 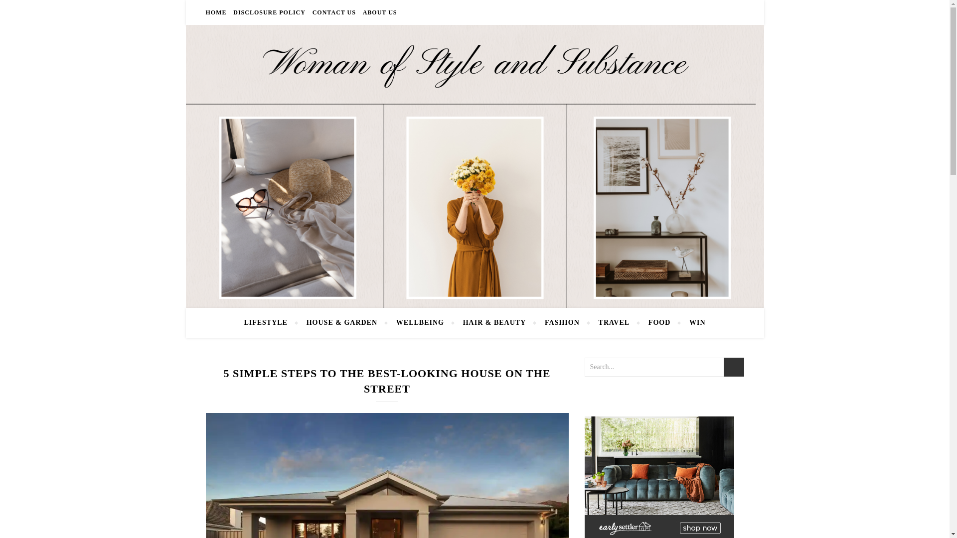 I want to click on FOOD, so click(x=659, y=323).